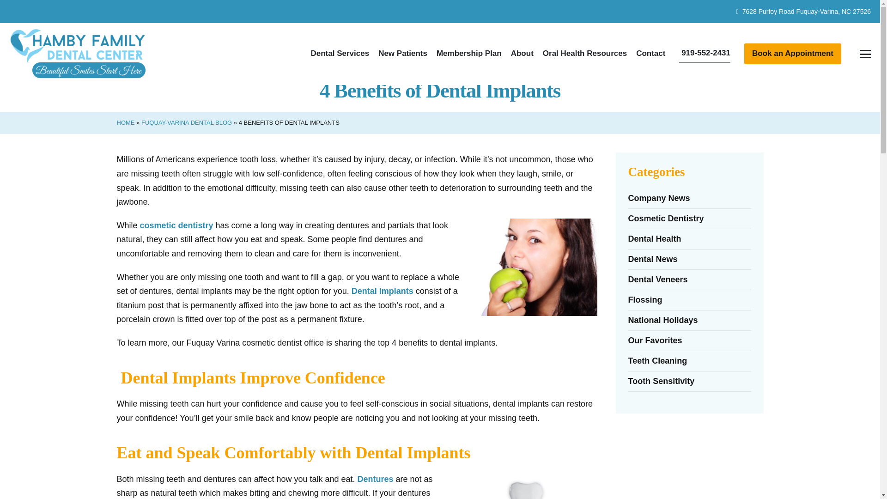 This screenshot has width=887, height=499. What do you see at coordinates (469, 54) in the screenshot?
I see `Membership Plan` at bounding box center [469, 54].